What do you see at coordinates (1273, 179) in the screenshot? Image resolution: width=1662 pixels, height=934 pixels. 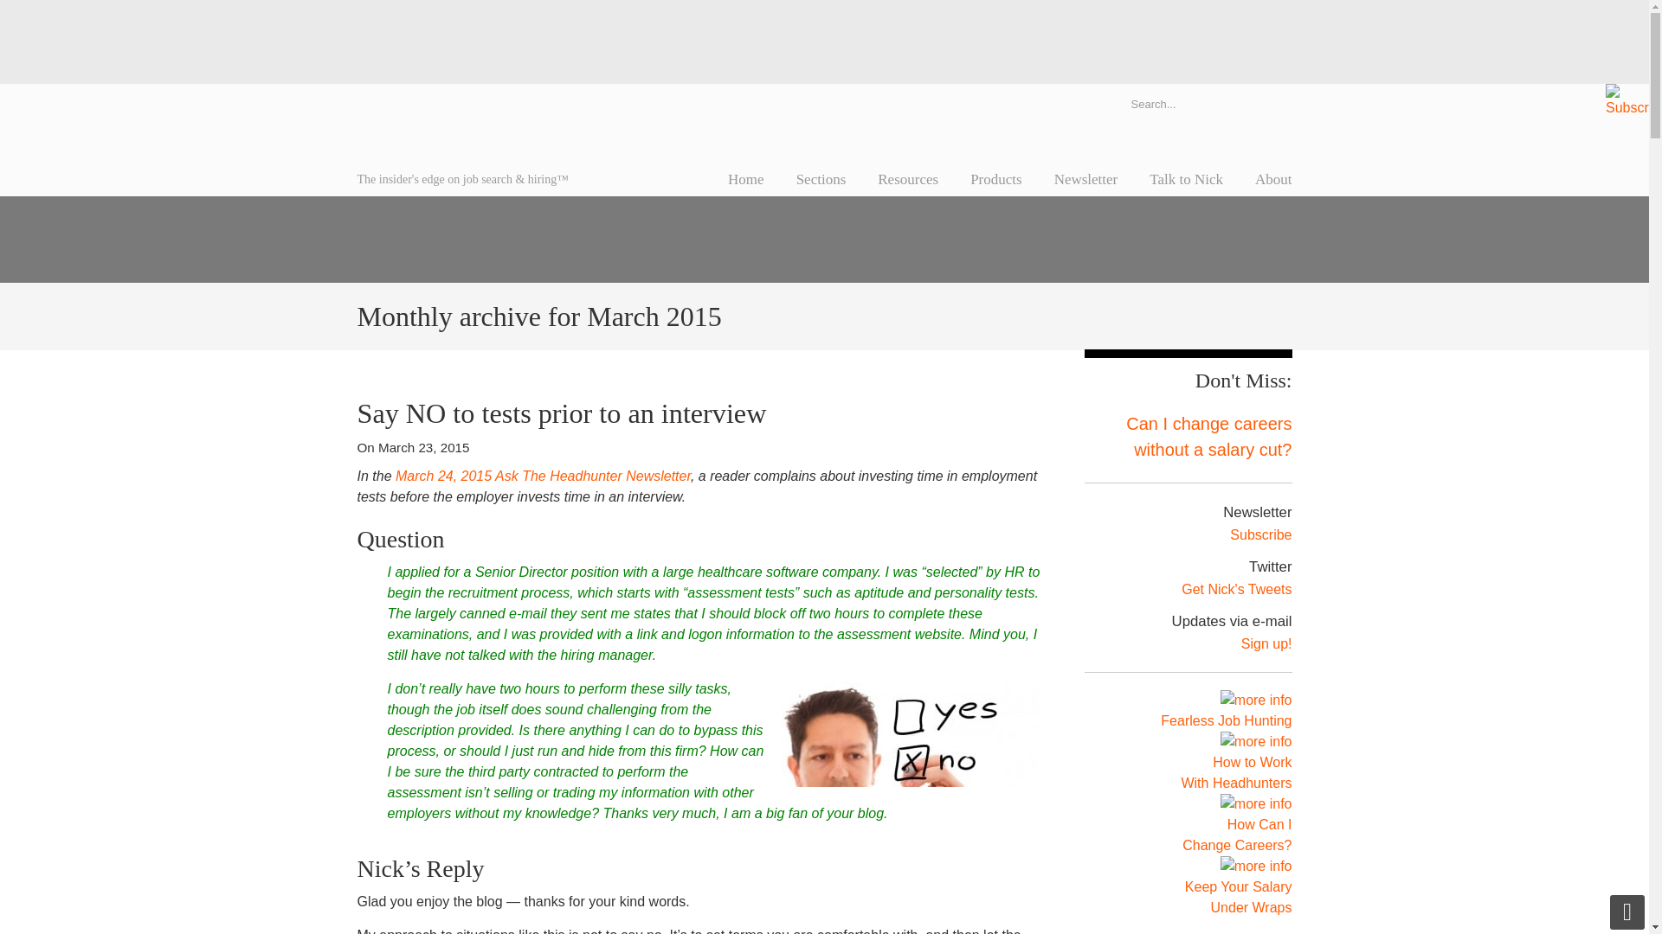 I see `About` at bounding box center [1273, 179].